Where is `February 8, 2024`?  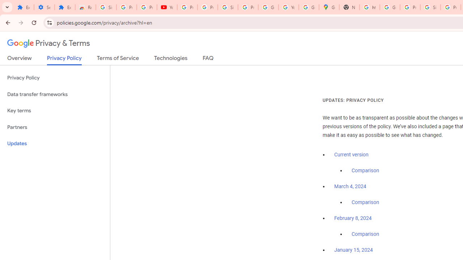 February 8, 2024 is located at coordinates (353, 218).